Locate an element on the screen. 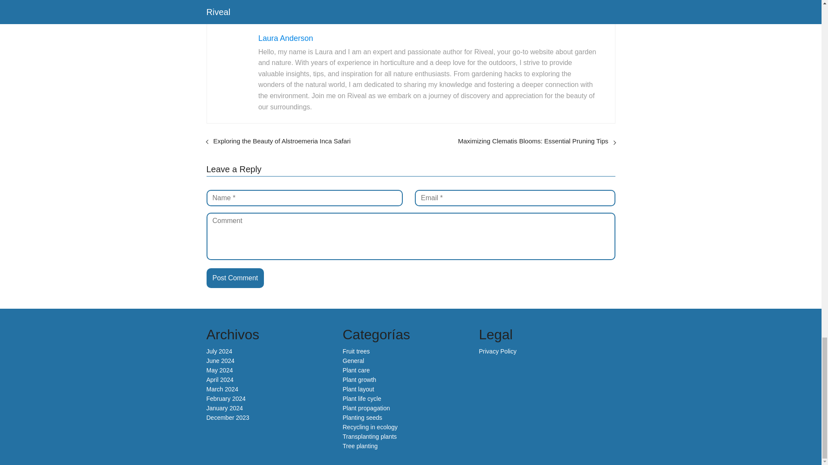 The image size is (828, 465). January 2024 is located at coordinates (224, 408).